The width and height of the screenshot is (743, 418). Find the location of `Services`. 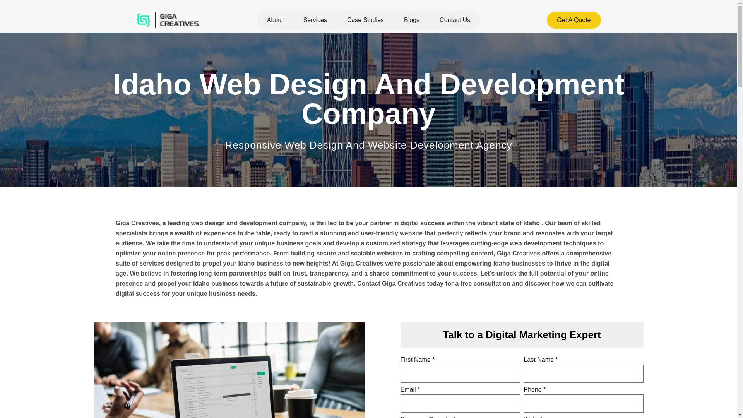

Services is located at coordinates (315, 20).